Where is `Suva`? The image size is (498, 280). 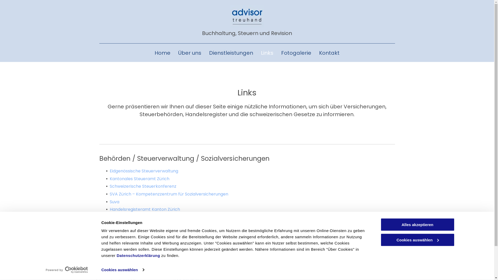 Suva is located at coordinates (114, 202).